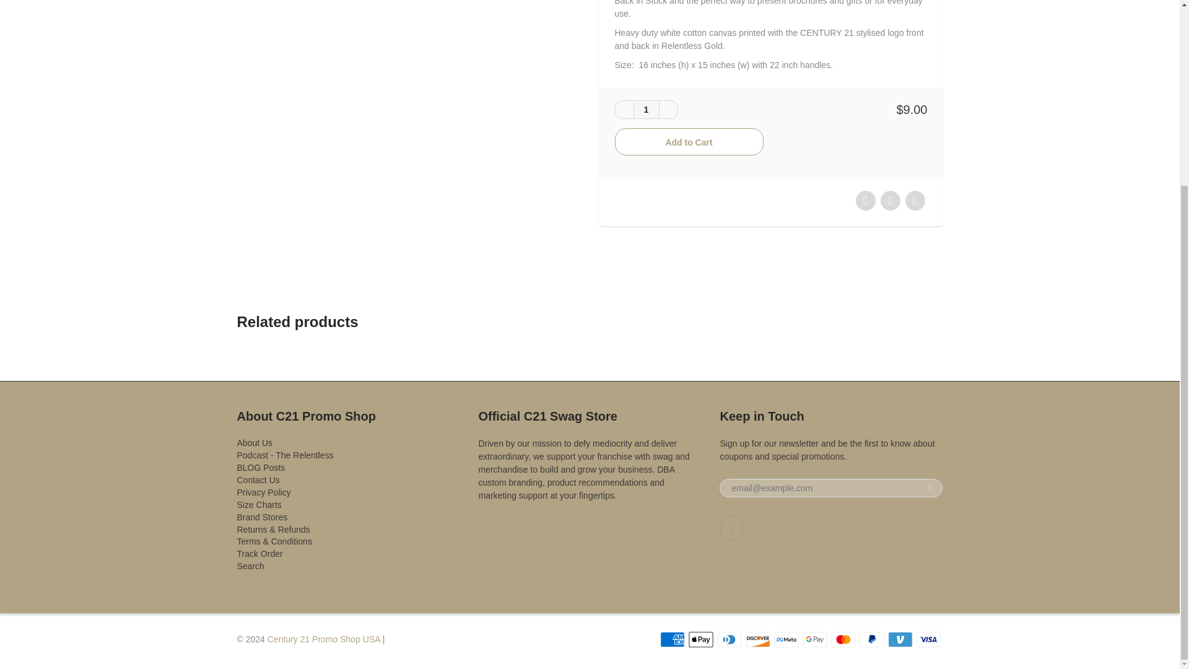 The height and width of the screenshot is (669, 1189). Describe the element at coordinates (815, 639) in the screenshot. I see `Google Pay` at that location.